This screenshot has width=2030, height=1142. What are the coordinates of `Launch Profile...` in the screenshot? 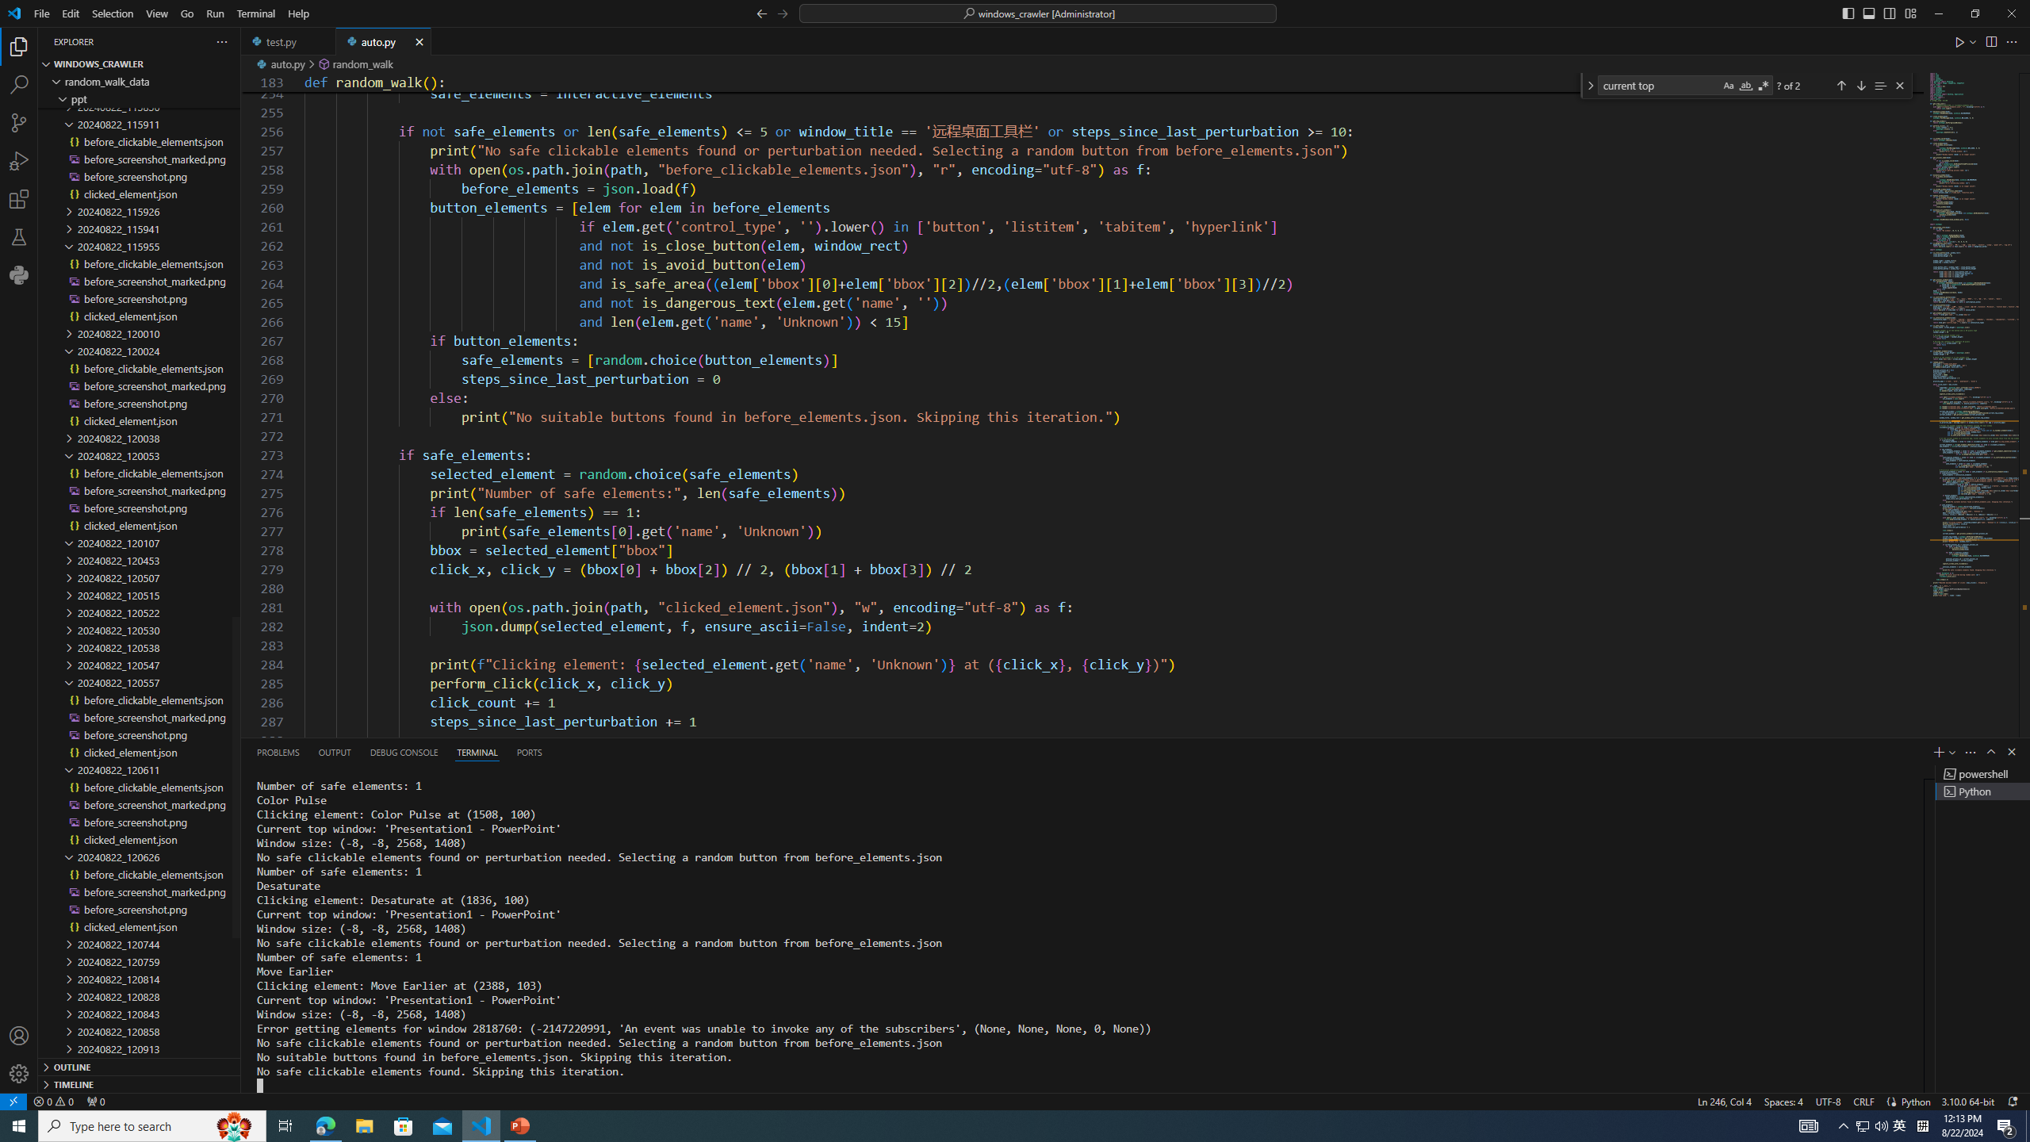 It's located at (1952, 752).